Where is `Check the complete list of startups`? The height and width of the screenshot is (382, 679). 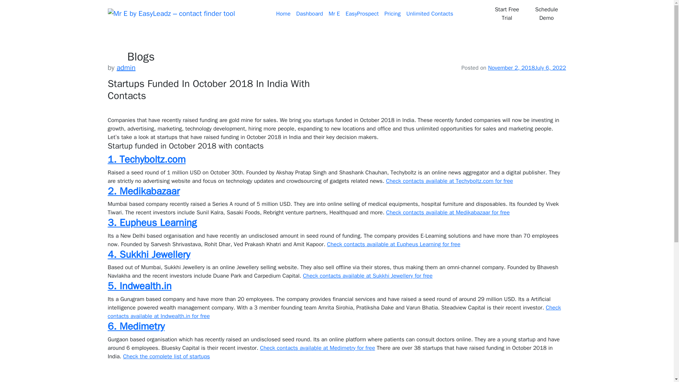
Check the complete list of startups is located at coordinates (166, 357).